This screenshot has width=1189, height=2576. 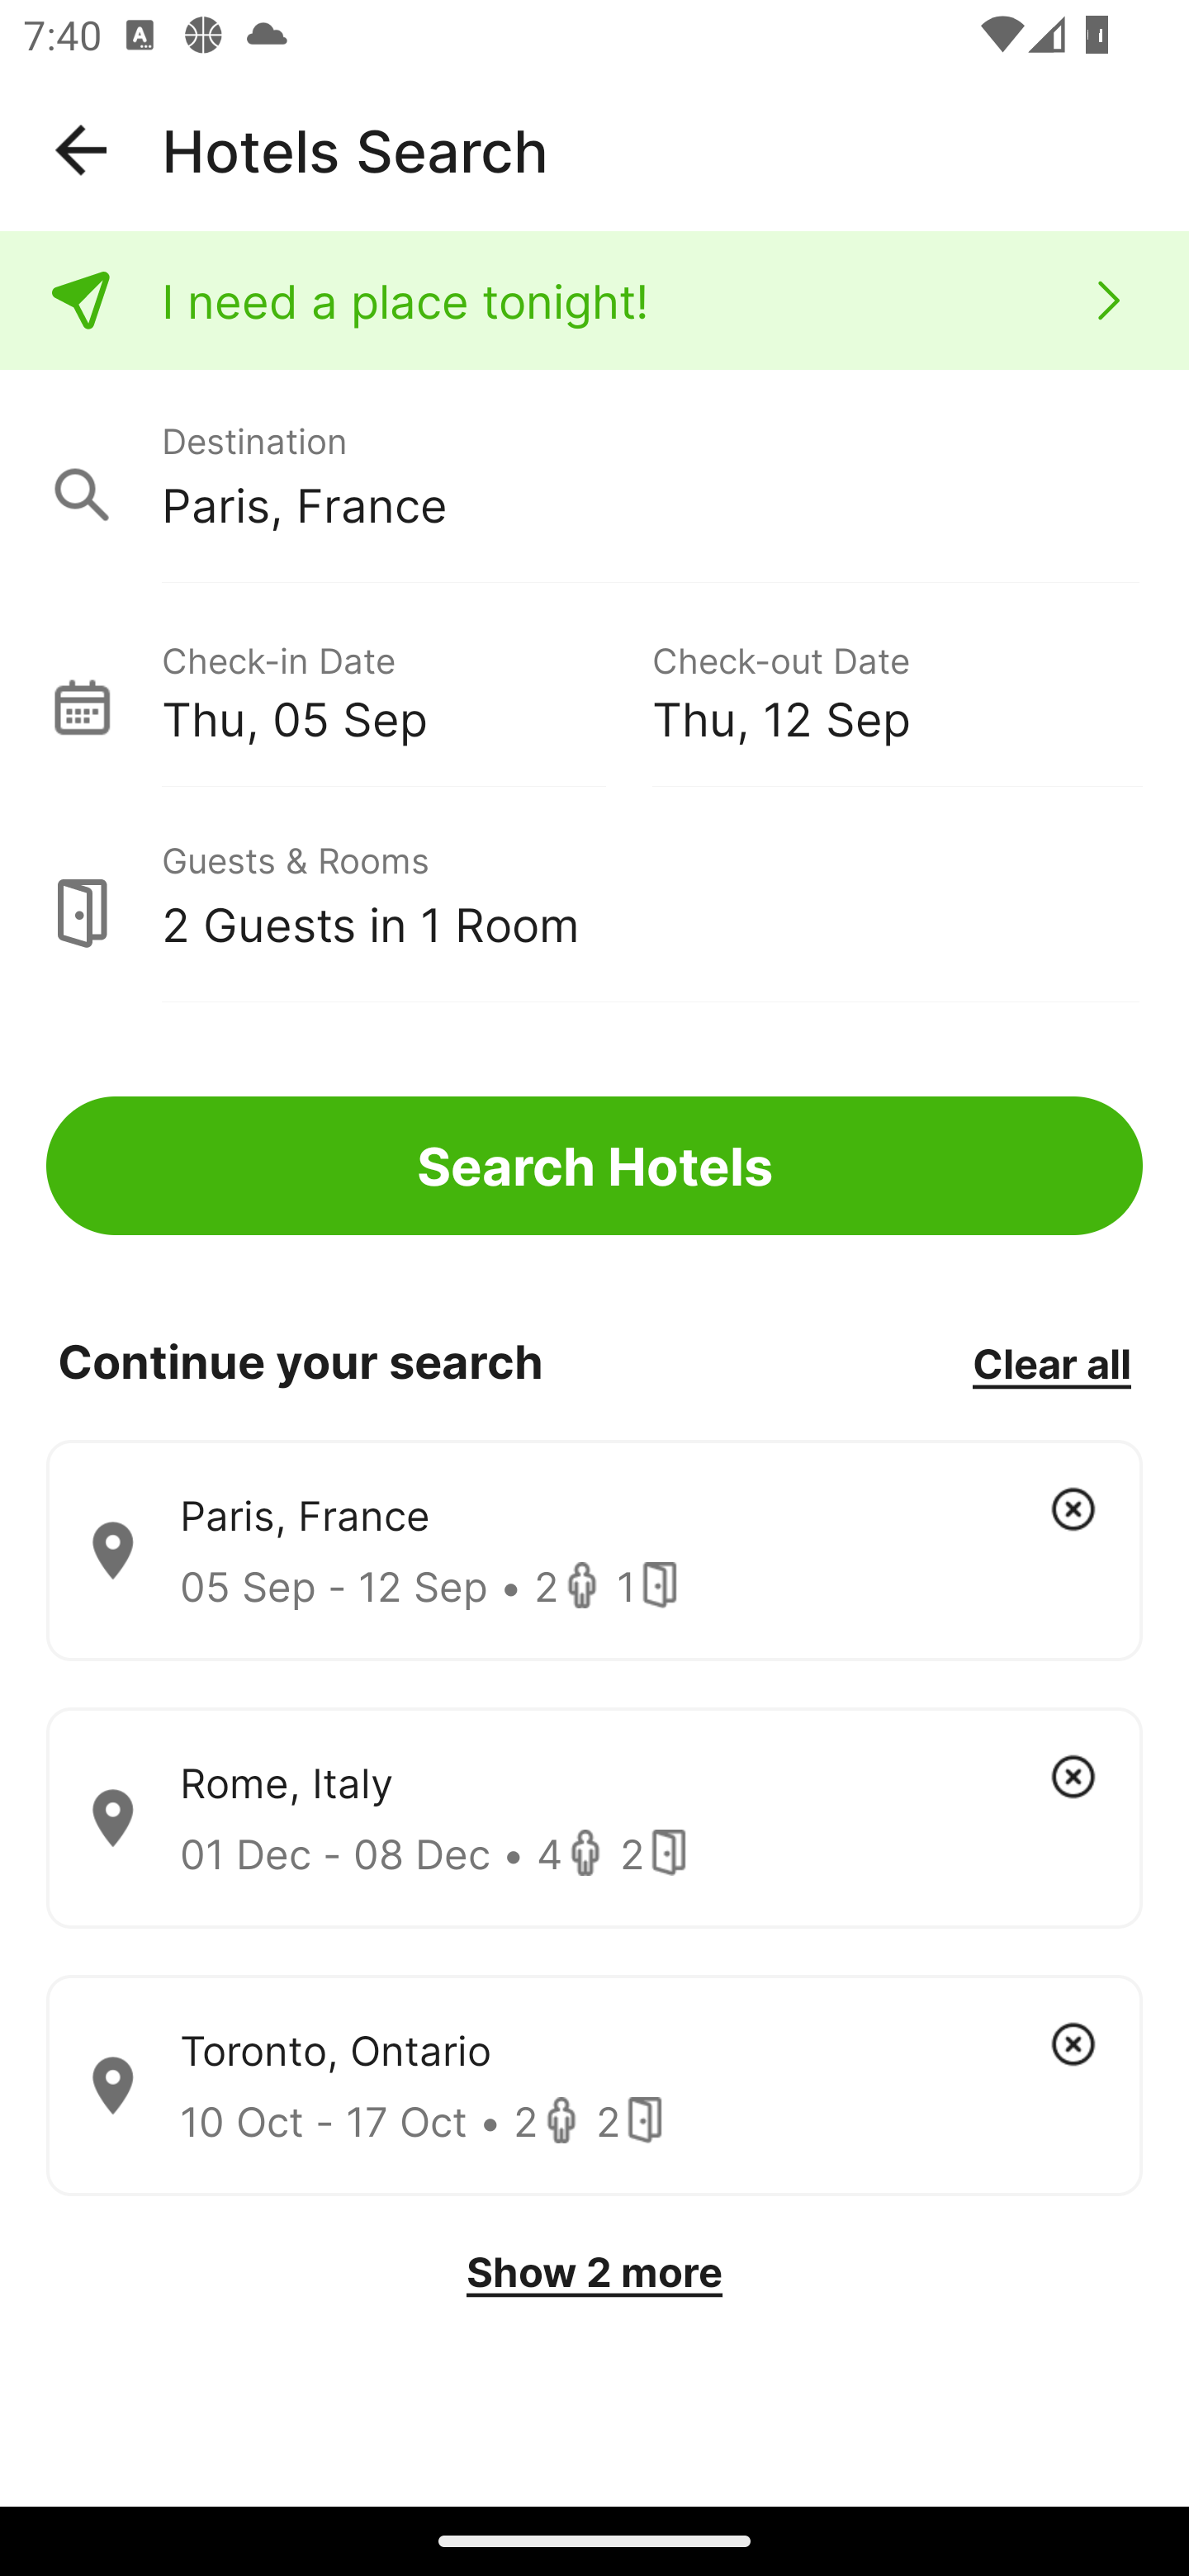 I want to click on Search Hotels, so click(x=594, y=1166).